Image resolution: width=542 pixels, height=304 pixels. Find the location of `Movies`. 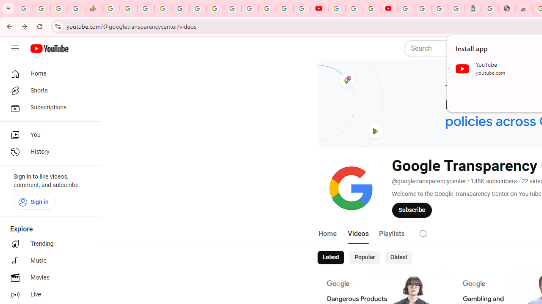

Movies is located at coordinates (48, 278).